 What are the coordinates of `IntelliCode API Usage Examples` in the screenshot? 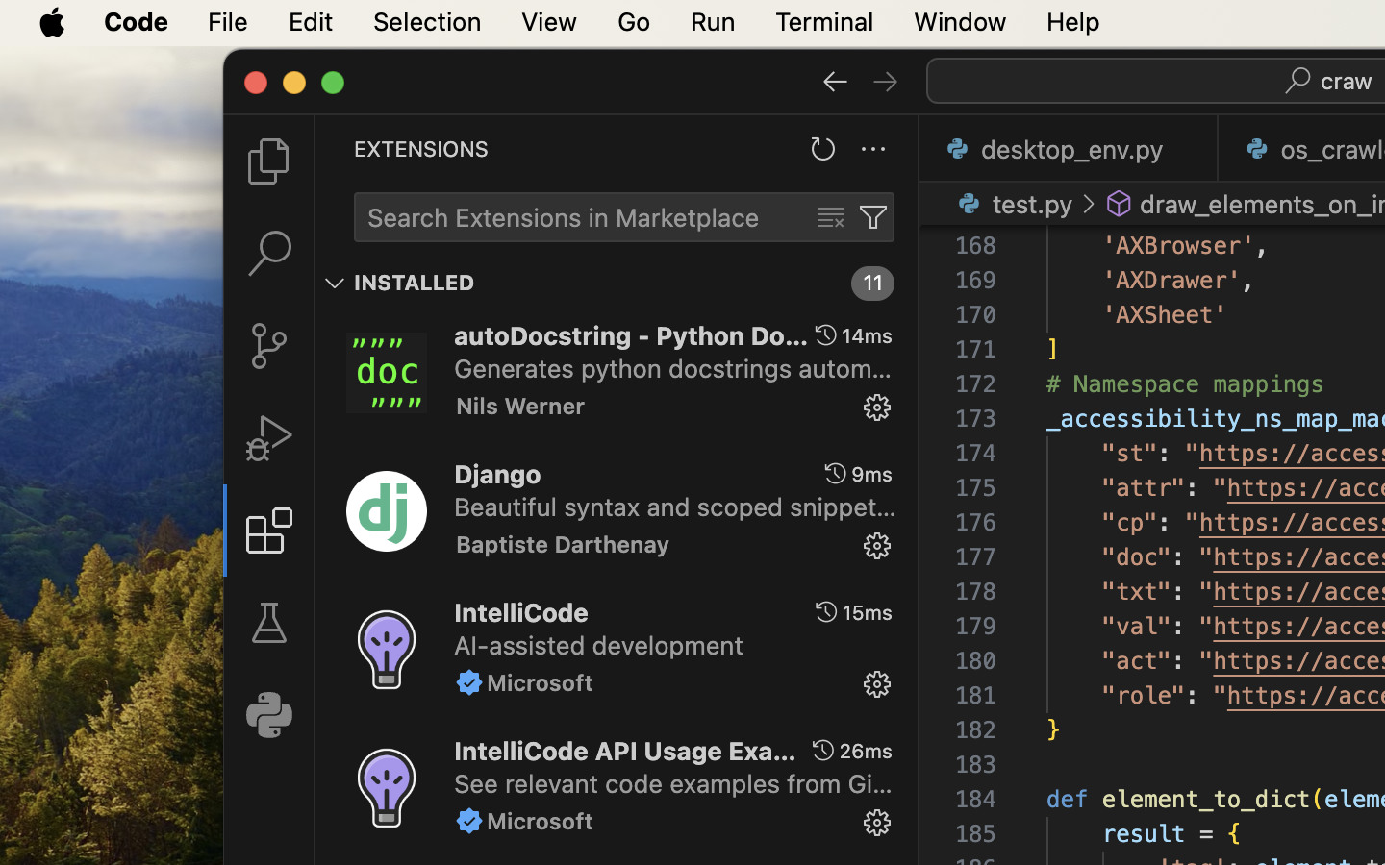 It's located at (625, 751).